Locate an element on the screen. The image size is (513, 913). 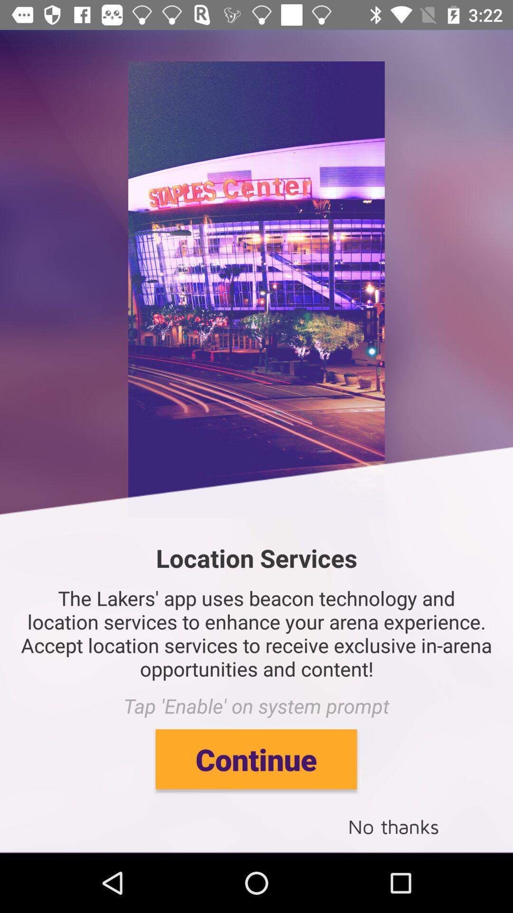
jump to continue is located at coordinates (256, 759).